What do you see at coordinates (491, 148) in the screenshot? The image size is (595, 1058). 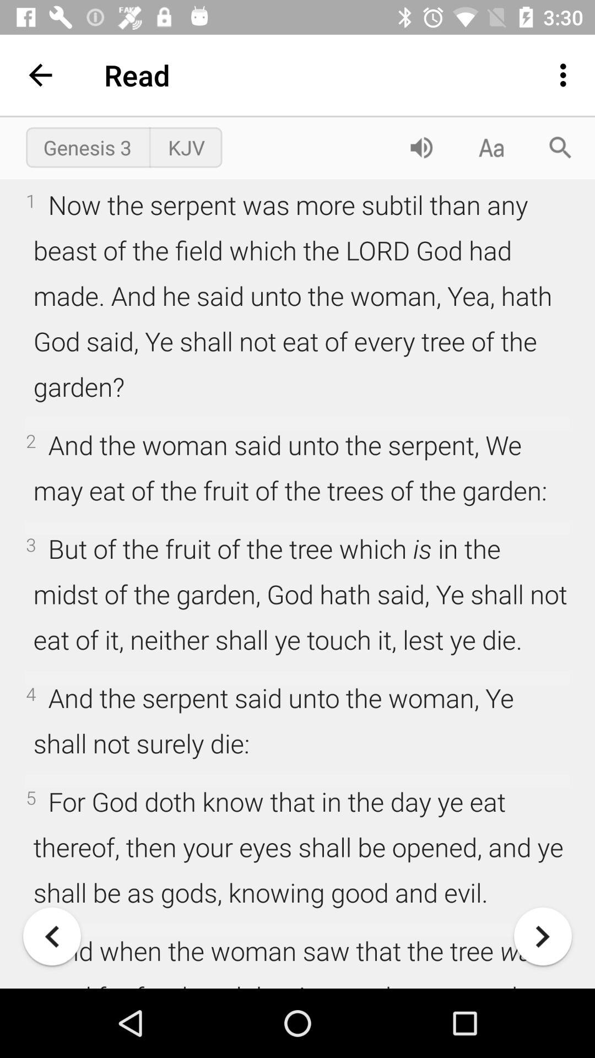 I see `edit text size` at bounding box center [491, 148].